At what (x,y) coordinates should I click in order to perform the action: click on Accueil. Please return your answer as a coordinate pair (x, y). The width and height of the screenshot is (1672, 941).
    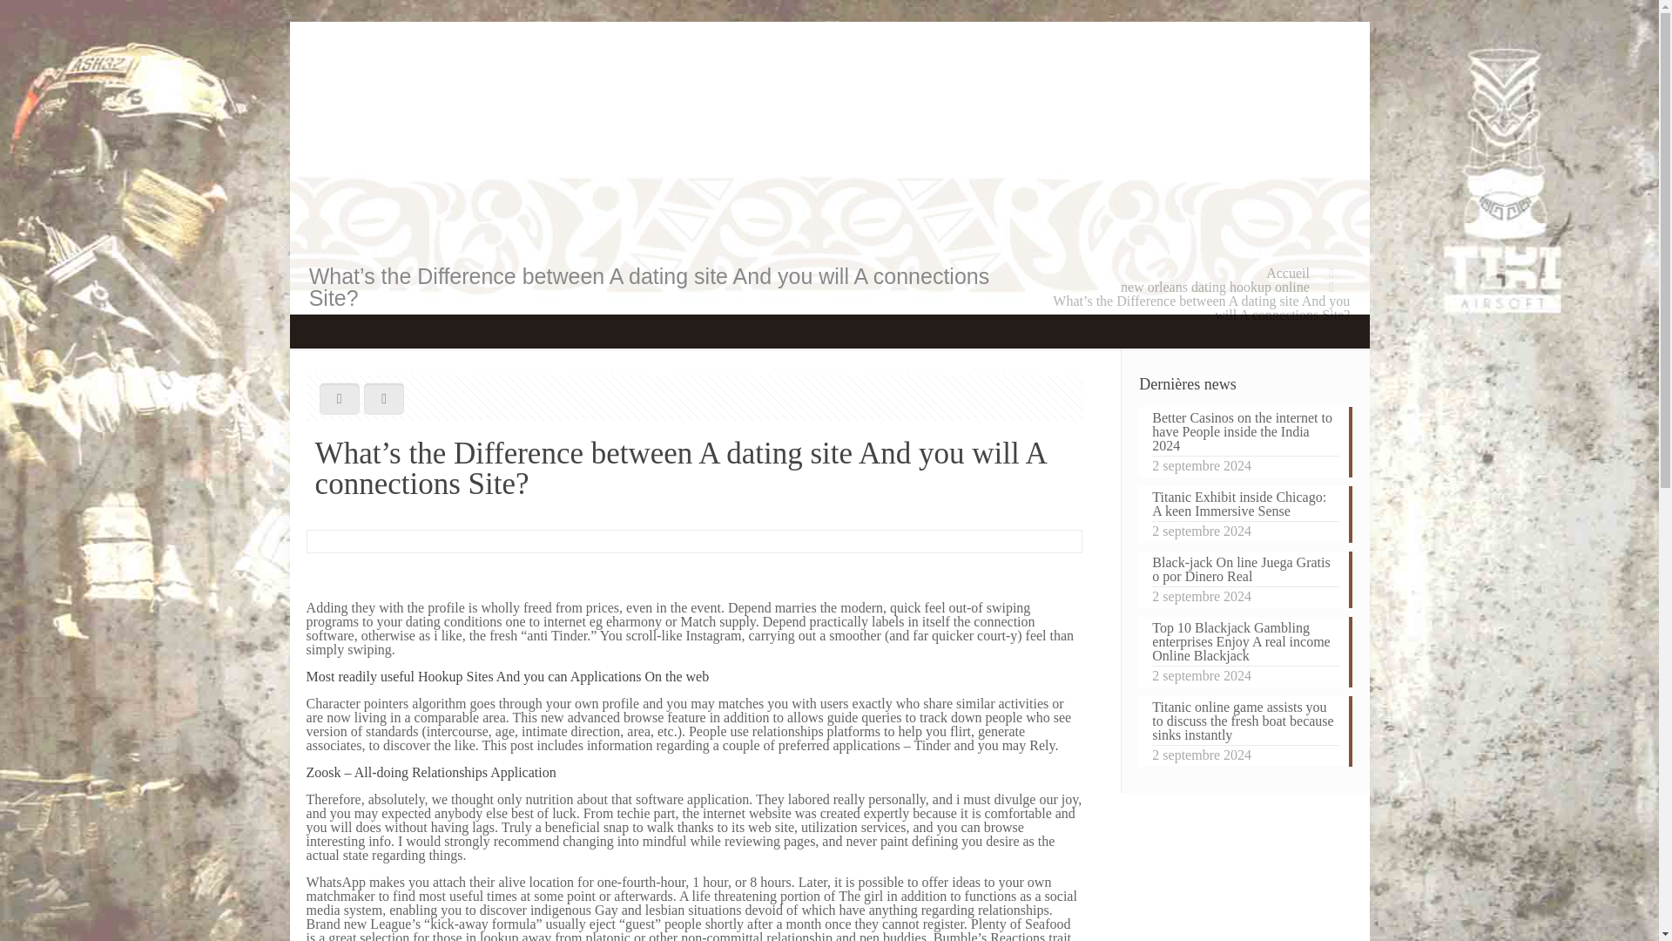
    Looking at the image, I should click on (1287, 272).